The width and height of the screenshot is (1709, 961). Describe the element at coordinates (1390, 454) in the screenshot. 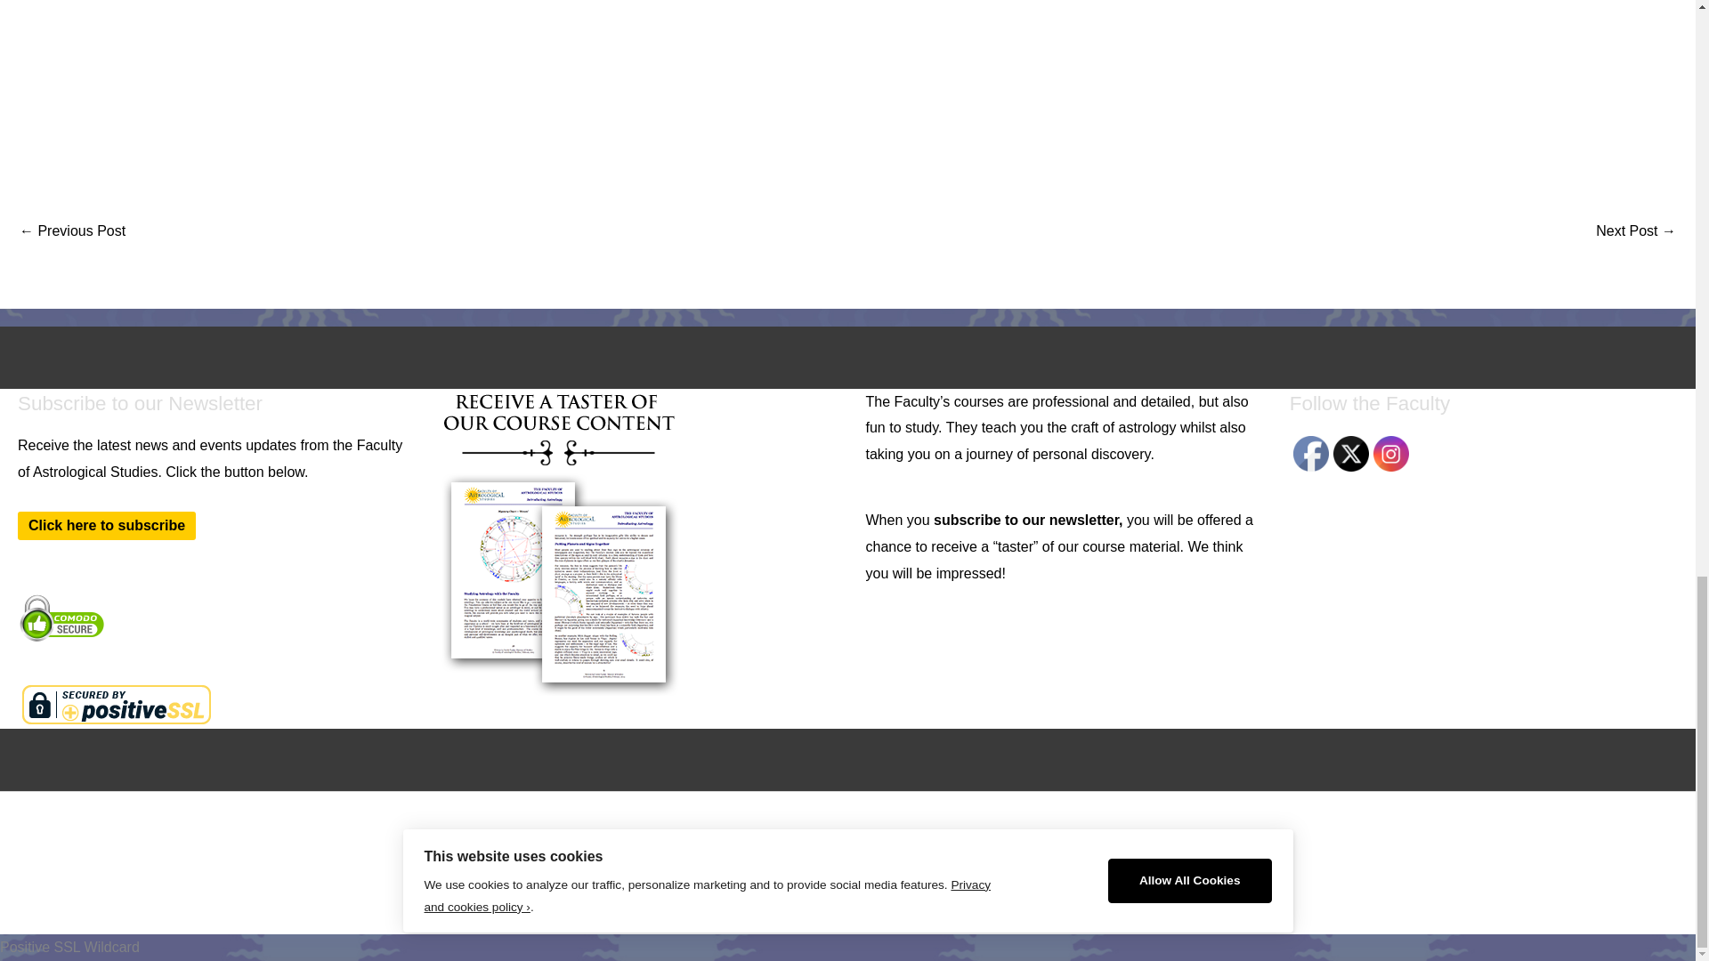

I see `Instagram` at that location.